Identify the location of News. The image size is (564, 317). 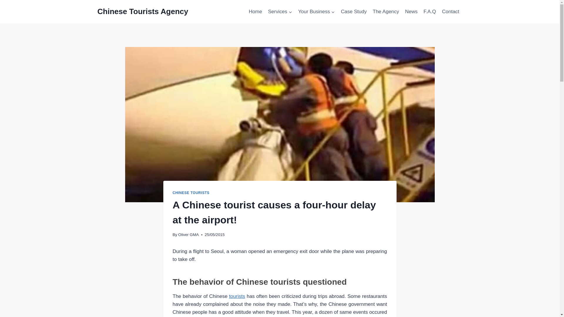
(411, 12).